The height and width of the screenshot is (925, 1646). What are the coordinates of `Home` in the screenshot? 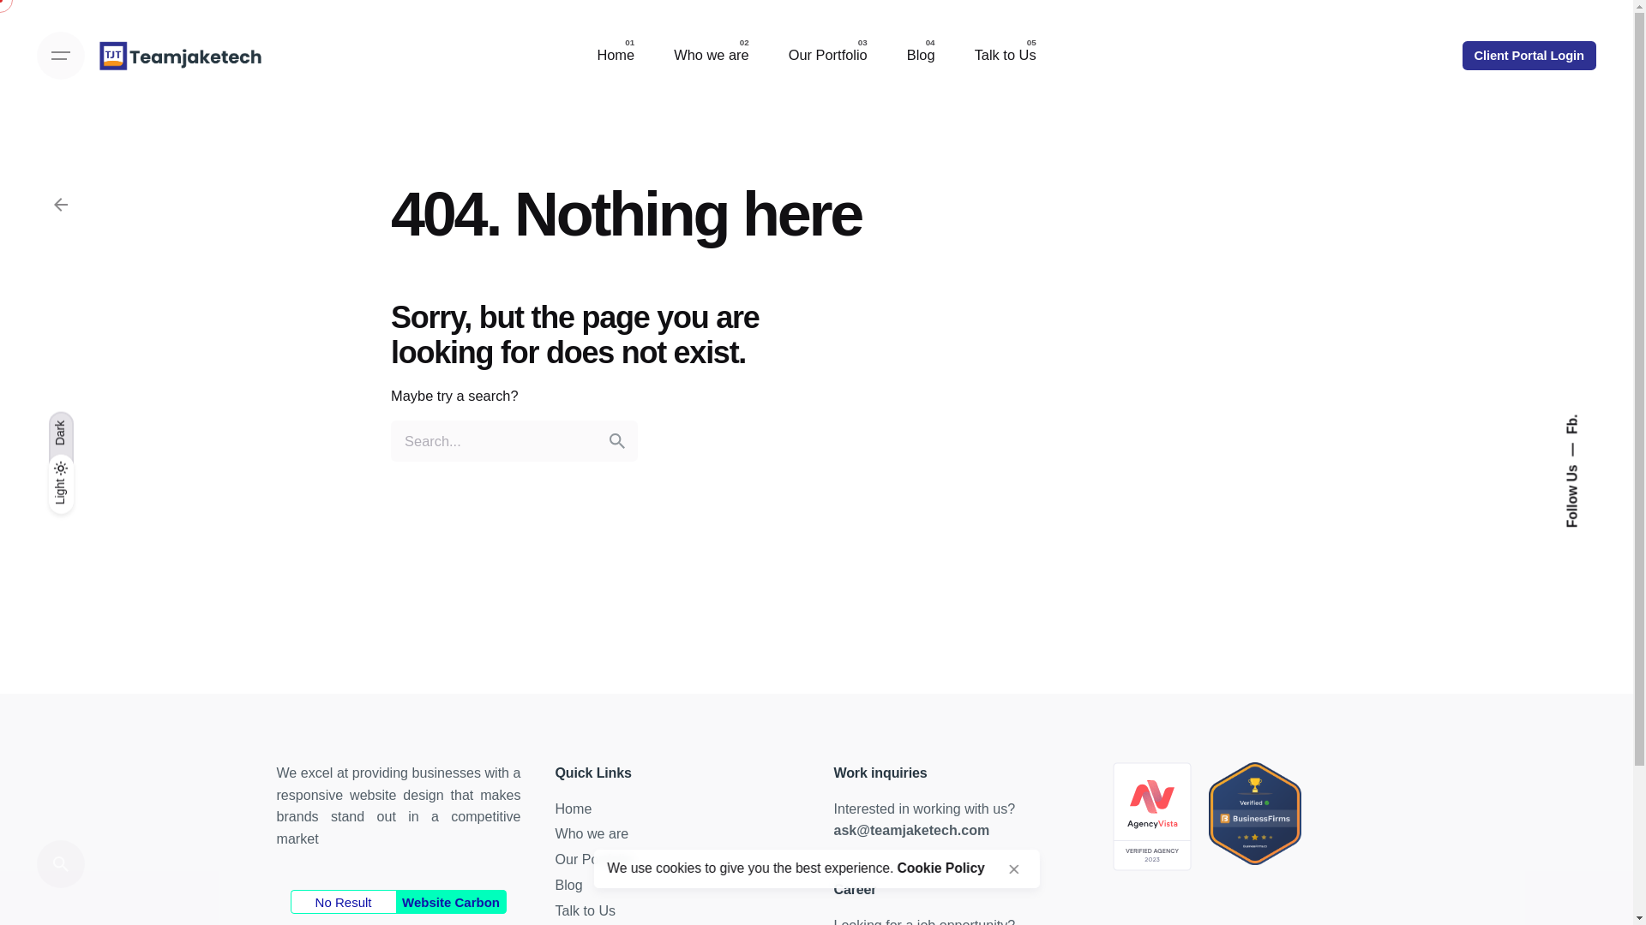 It's located at (574, 809).